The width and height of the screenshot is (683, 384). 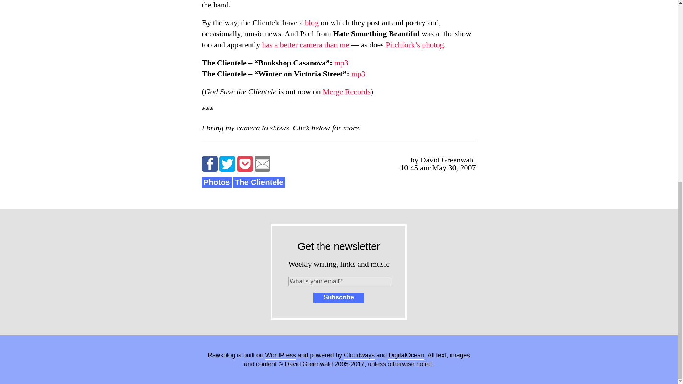 I want to click on Share on Facebook, so click(x=210, y=164).